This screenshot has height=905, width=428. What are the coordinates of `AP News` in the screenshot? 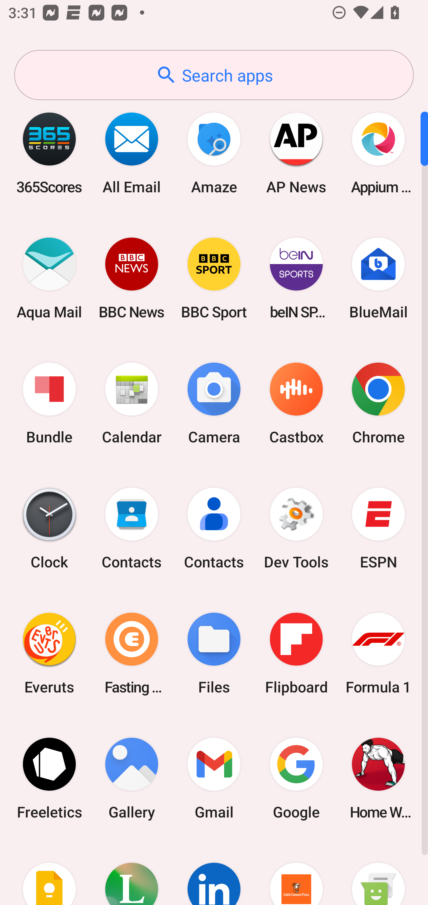 It's located at (296, 153).